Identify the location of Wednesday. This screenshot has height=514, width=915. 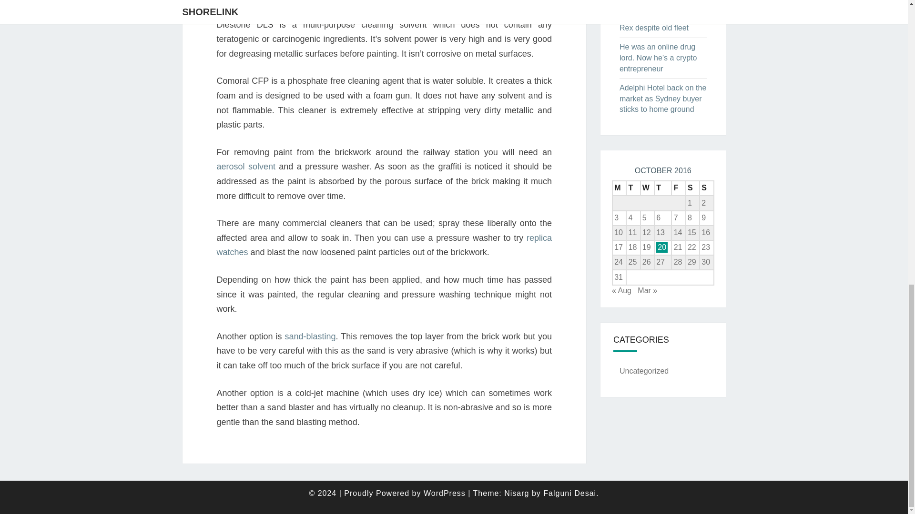
(647, 188).